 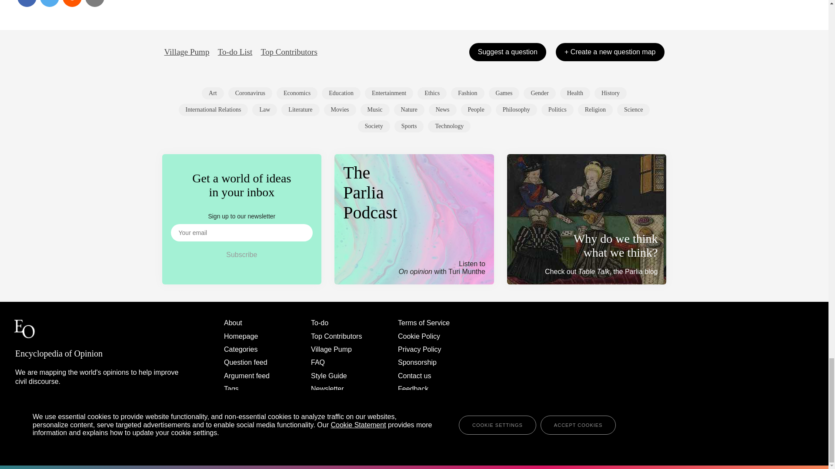 What do you see at coordinates (389, 93) in the screenshot?
I see `Category item` at bounding box center [389, 93].